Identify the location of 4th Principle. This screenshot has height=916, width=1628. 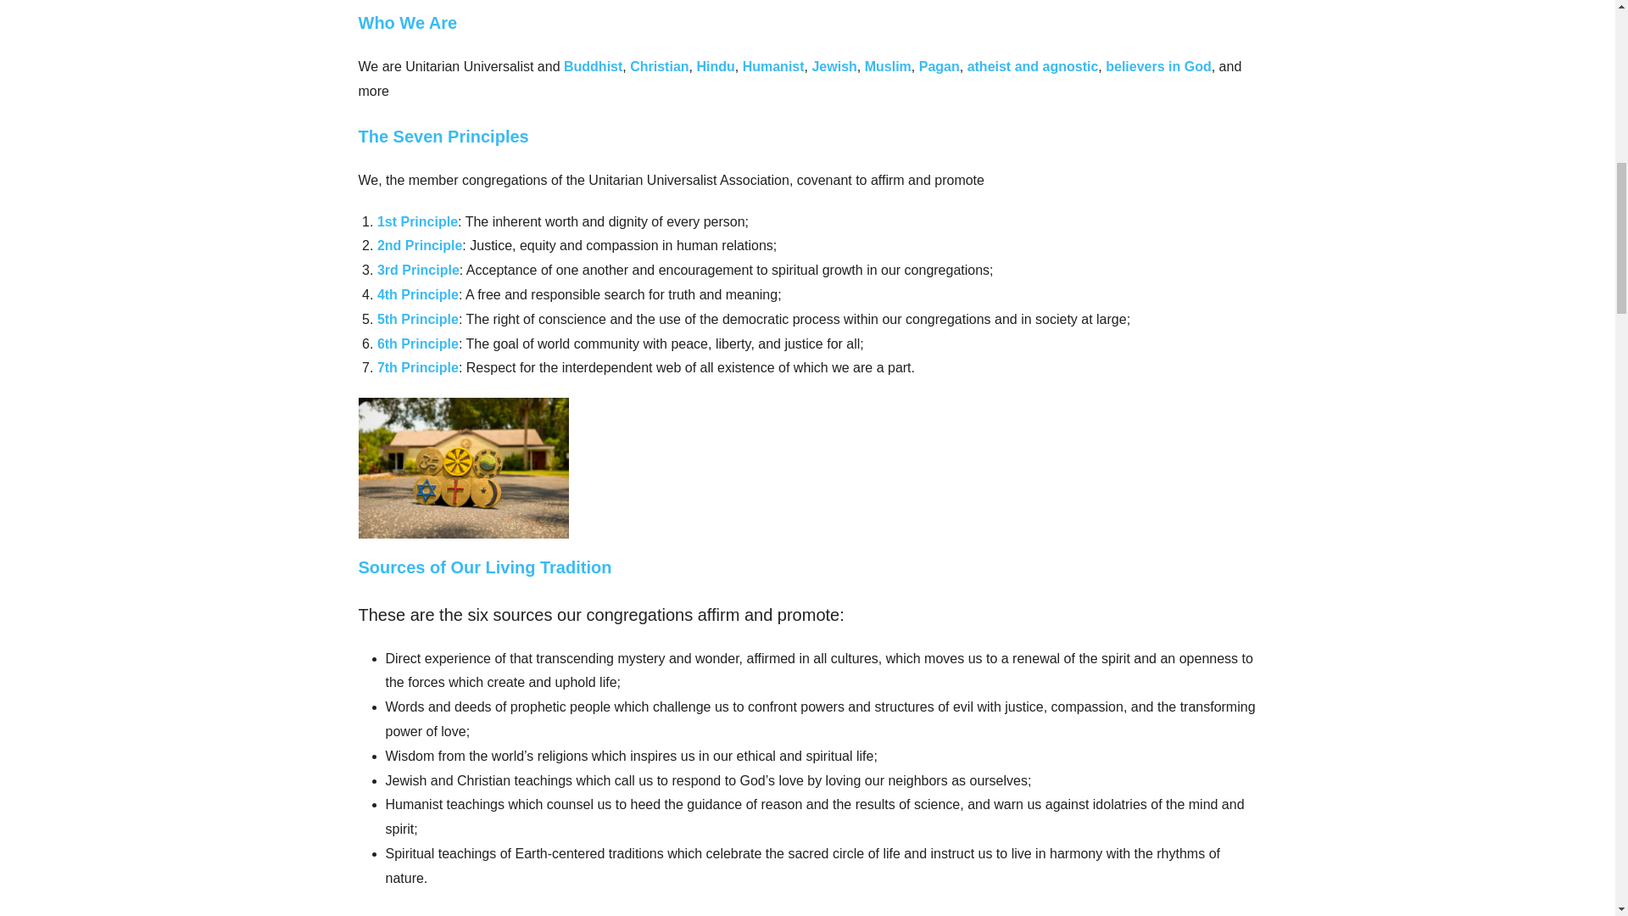
(418, 295).